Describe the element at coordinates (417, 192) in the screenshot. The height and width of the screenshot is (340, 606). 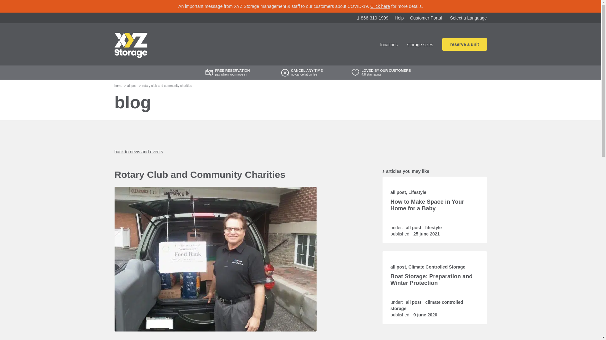
I see `Lifestyle` at that location.